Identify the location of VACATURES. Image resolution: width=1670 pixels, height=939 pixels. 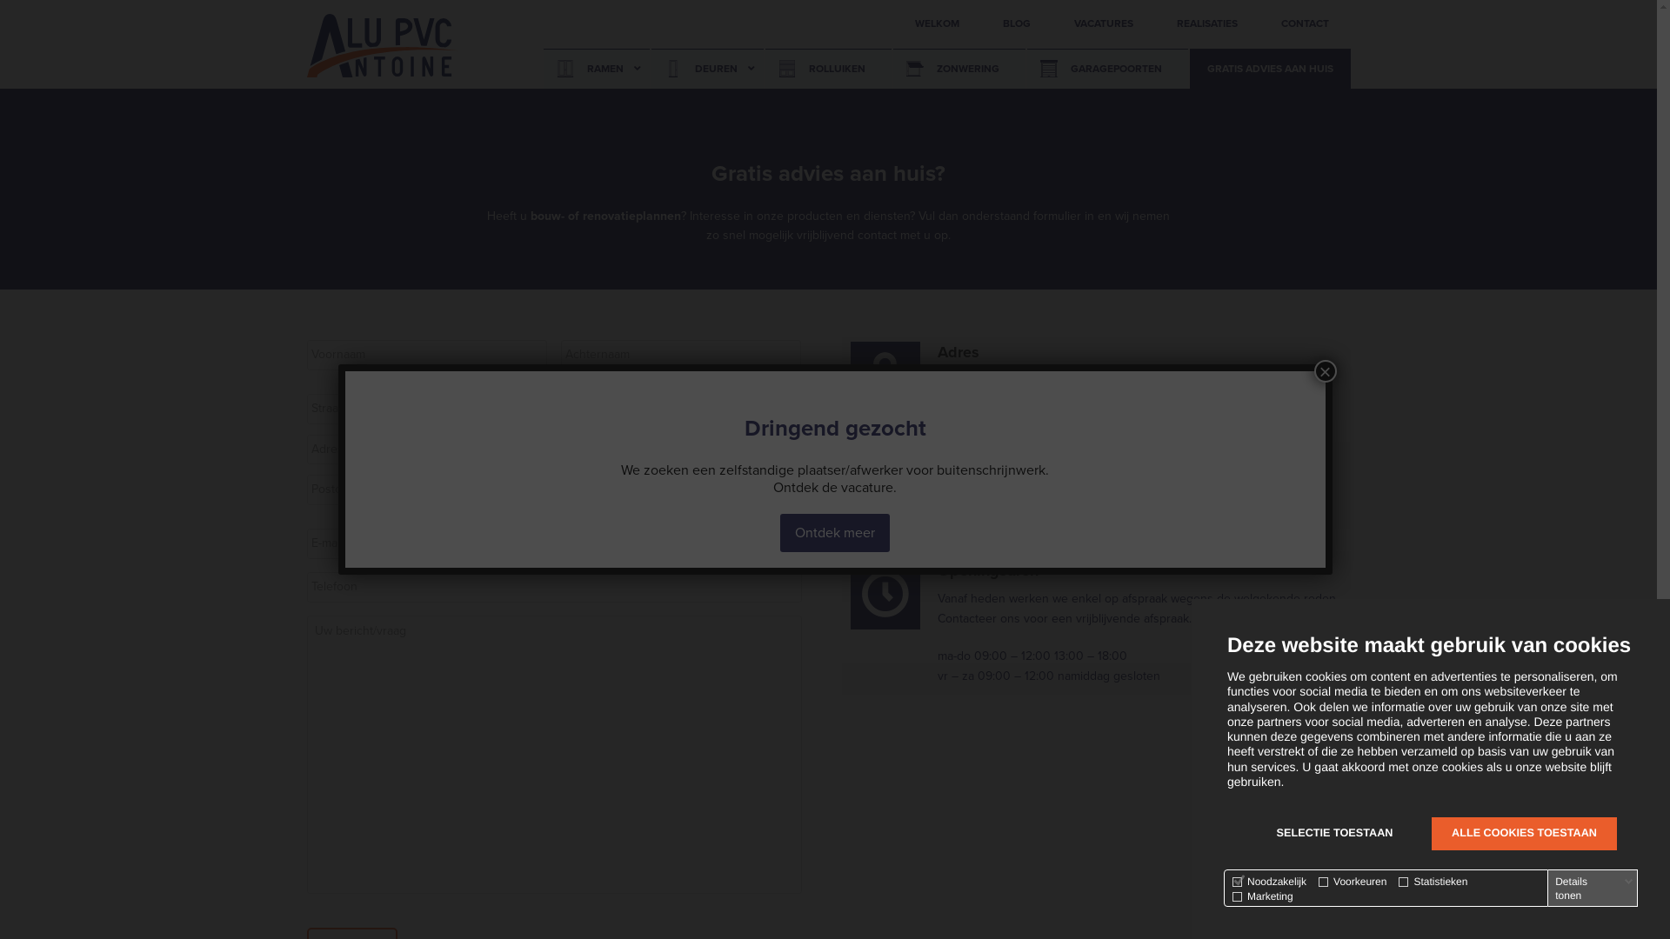
(1104, 24).